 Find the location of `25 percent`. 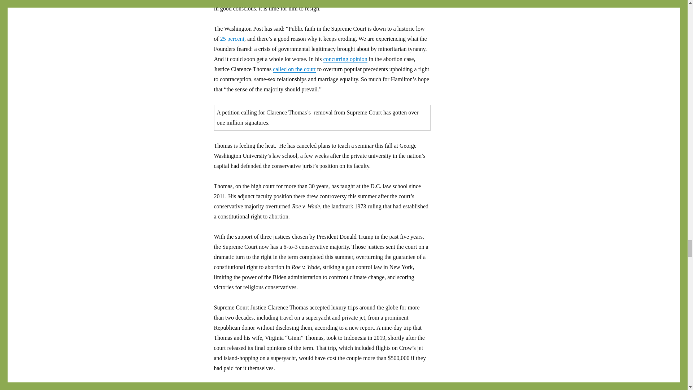

25 percent is located at coordinates (232, 39).